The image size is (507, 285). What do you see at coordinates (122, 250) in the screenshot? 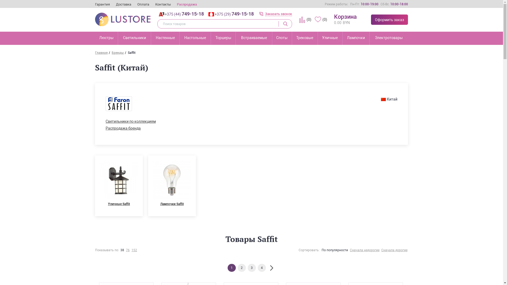
I see `38` at bounding box center [122, 250].